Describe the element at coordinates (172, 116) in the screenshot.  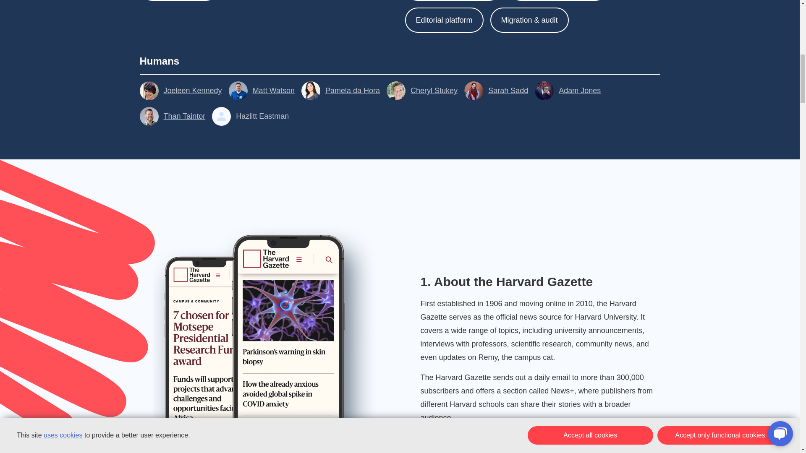
I see `Than Taintor` at that location.